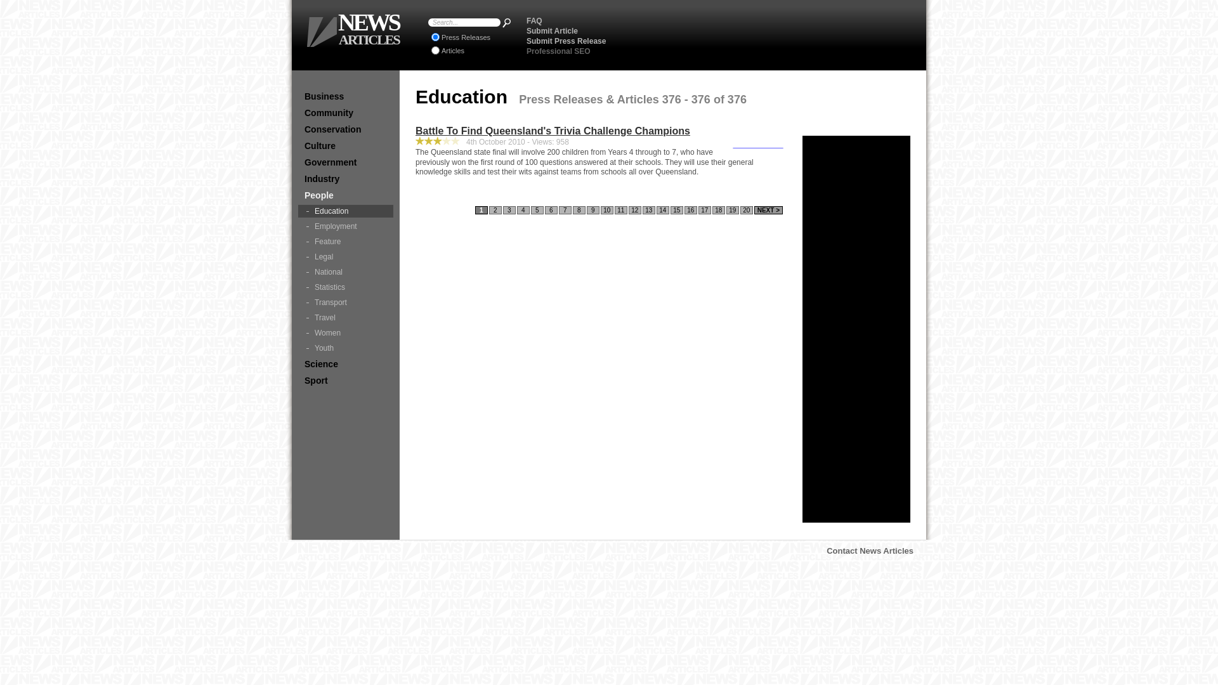 The image size is (1218, 685). I want to click on Legal, so click(346, 257).